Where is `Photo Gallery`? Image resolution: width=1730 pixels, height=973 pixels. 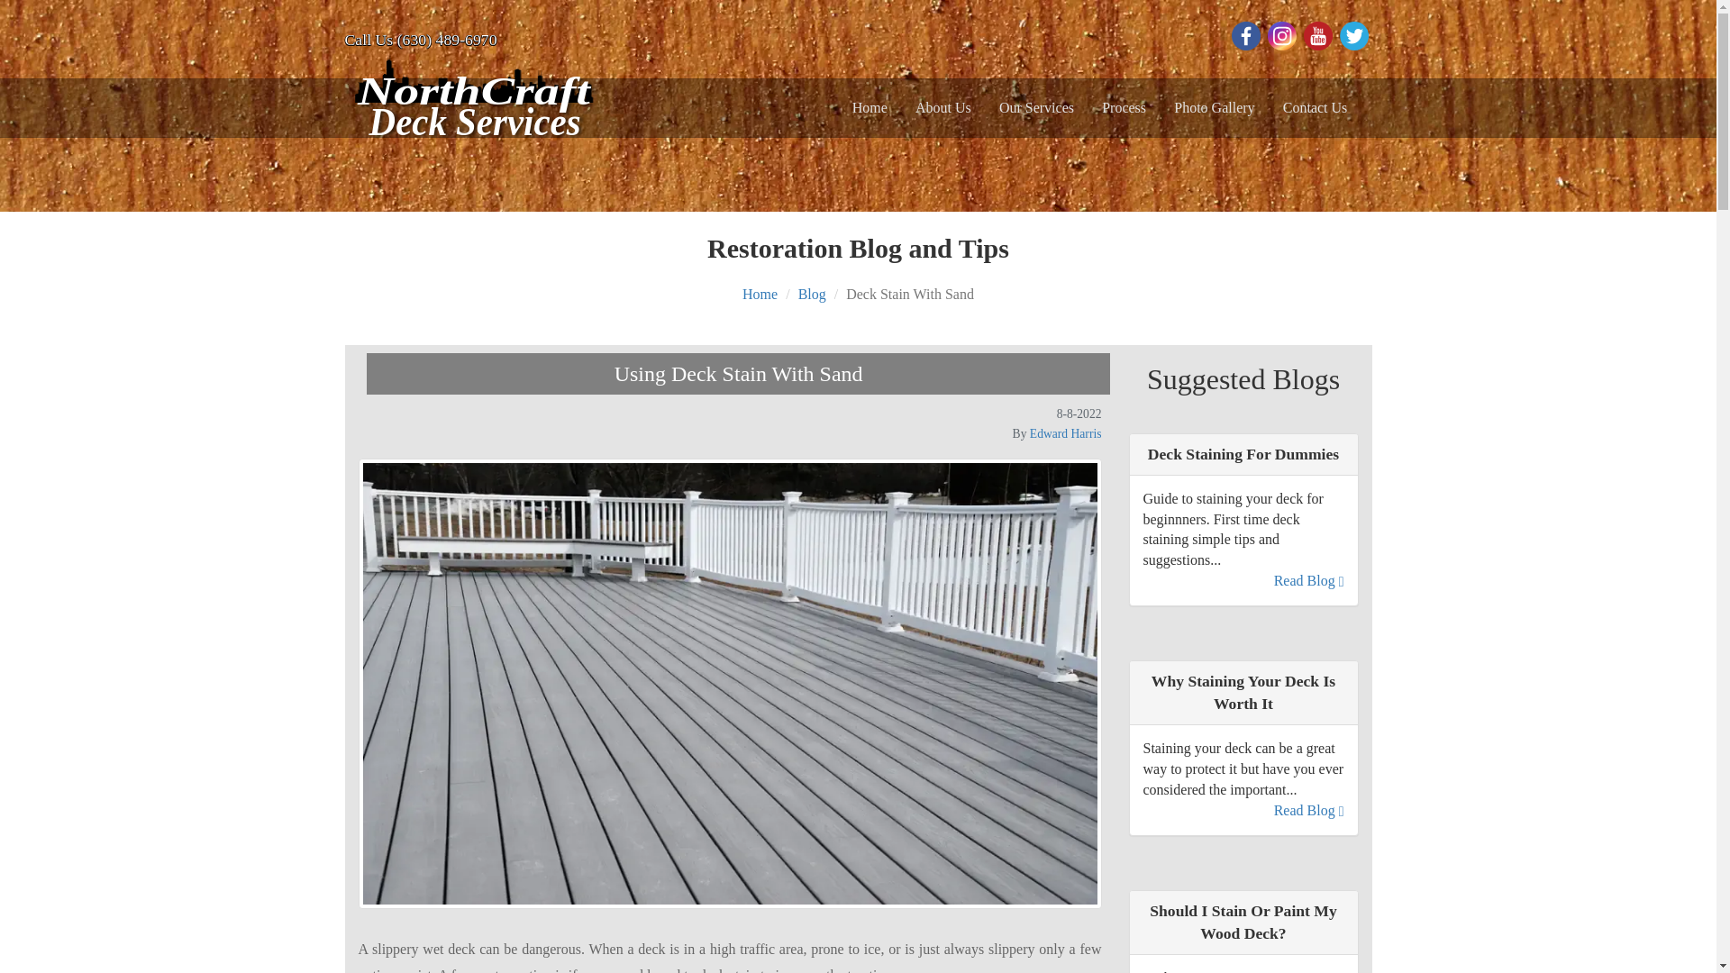 Photo Gallery is located at coordinates (759, 294).